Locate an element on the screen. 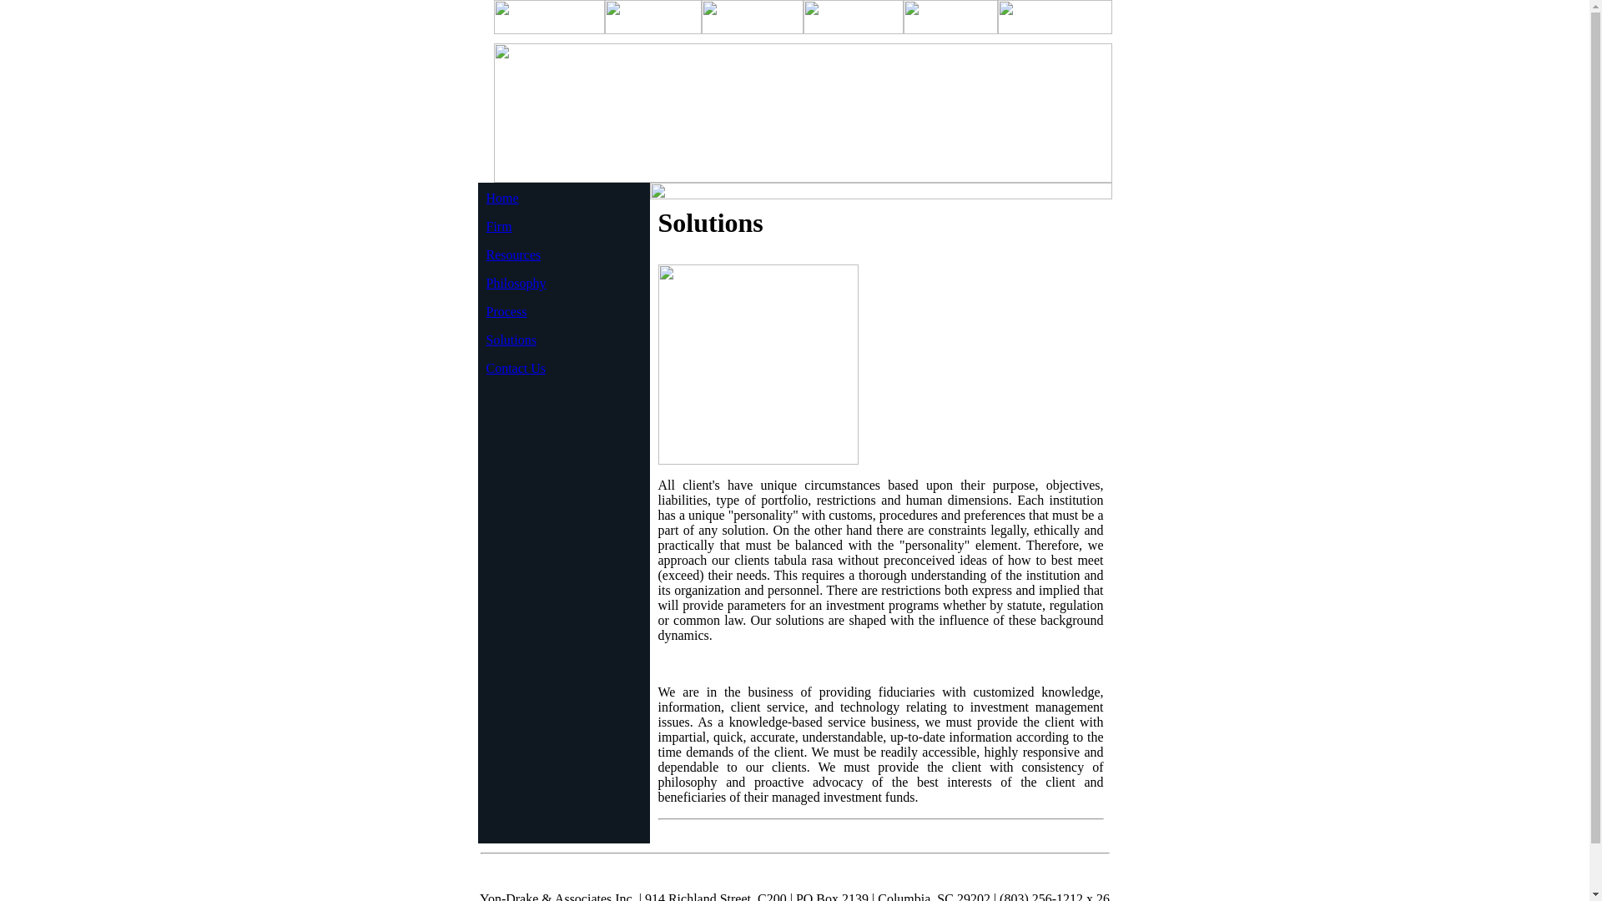 The height and width of the screenshot is (901, 1602). Solutions is located at coordinates (510, 339).